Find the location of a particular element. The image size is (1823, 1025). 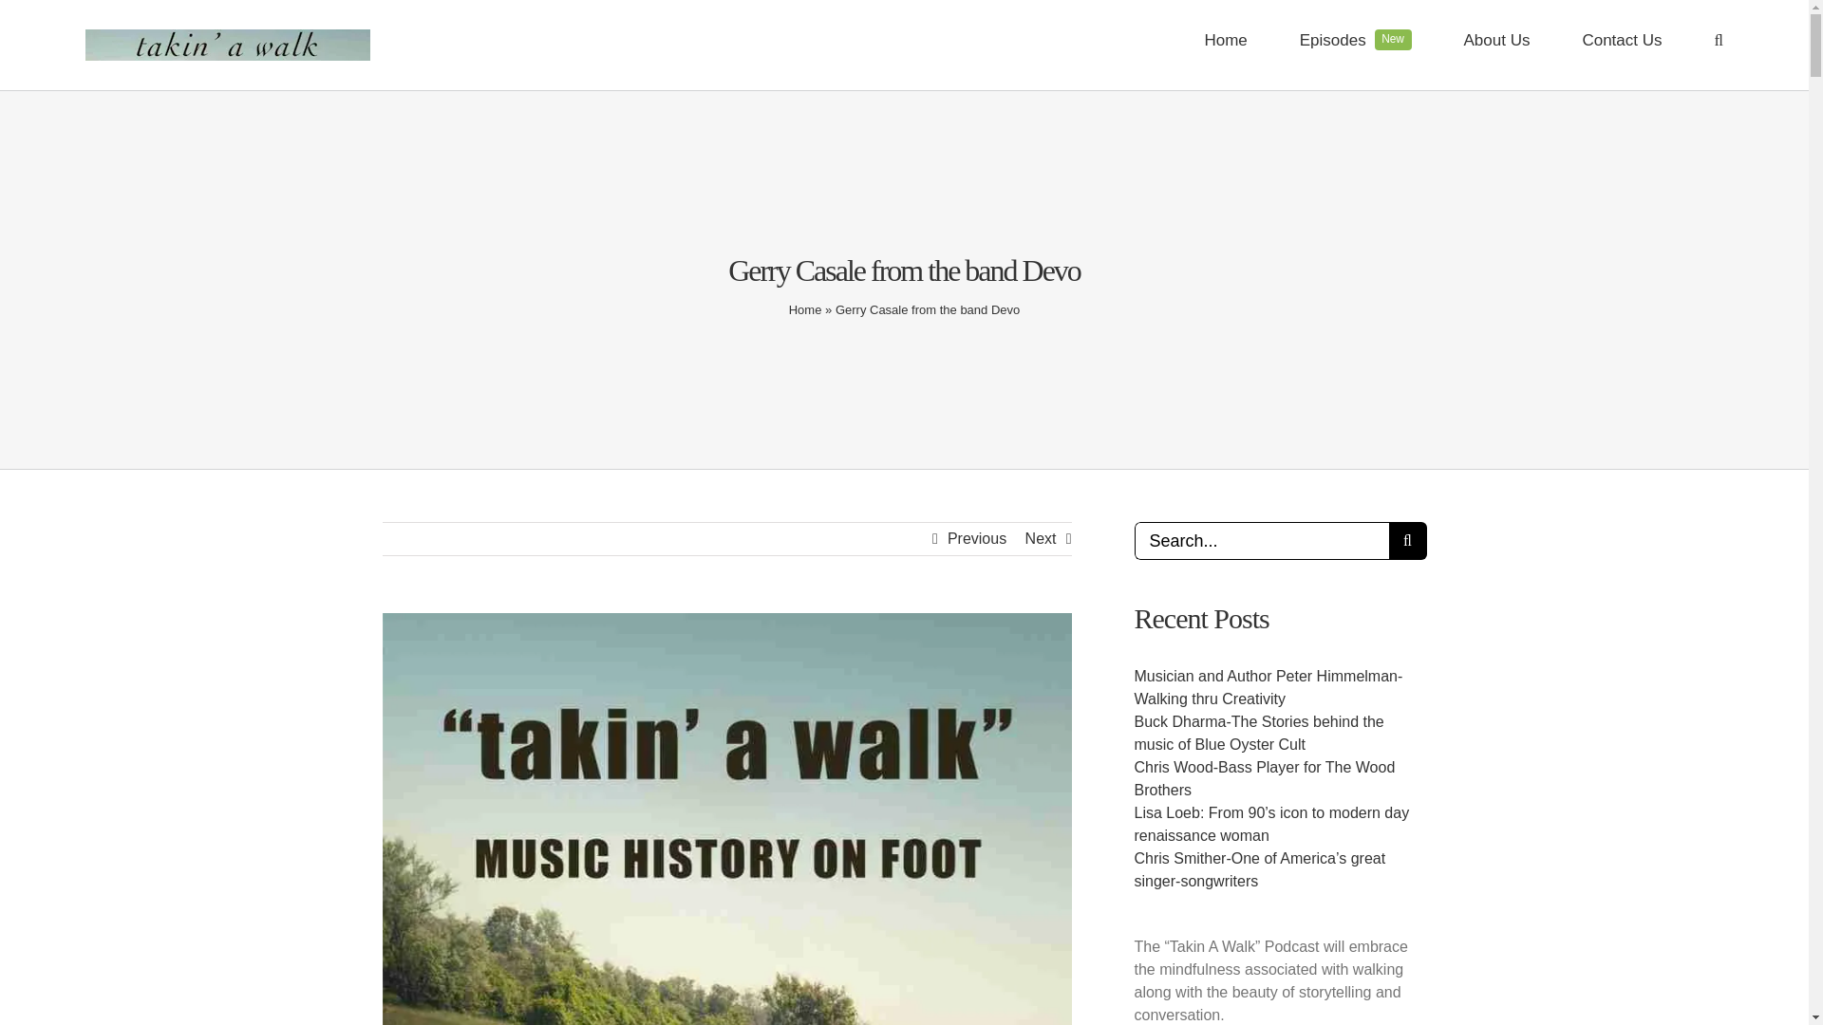

Contact Us is located at coordinates (1622, 40).